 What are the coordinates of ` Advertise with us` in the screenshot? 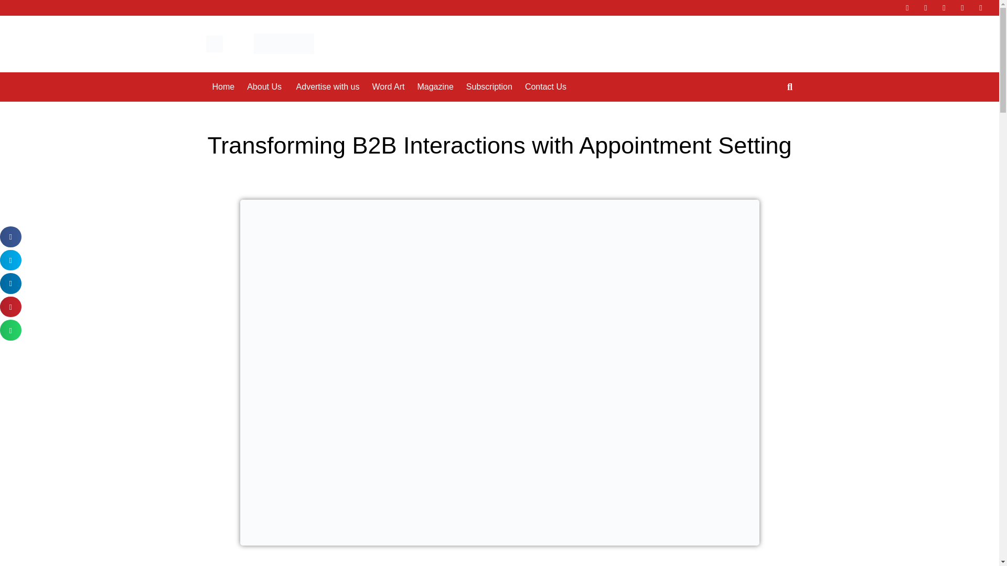 It's located at (321, 62).